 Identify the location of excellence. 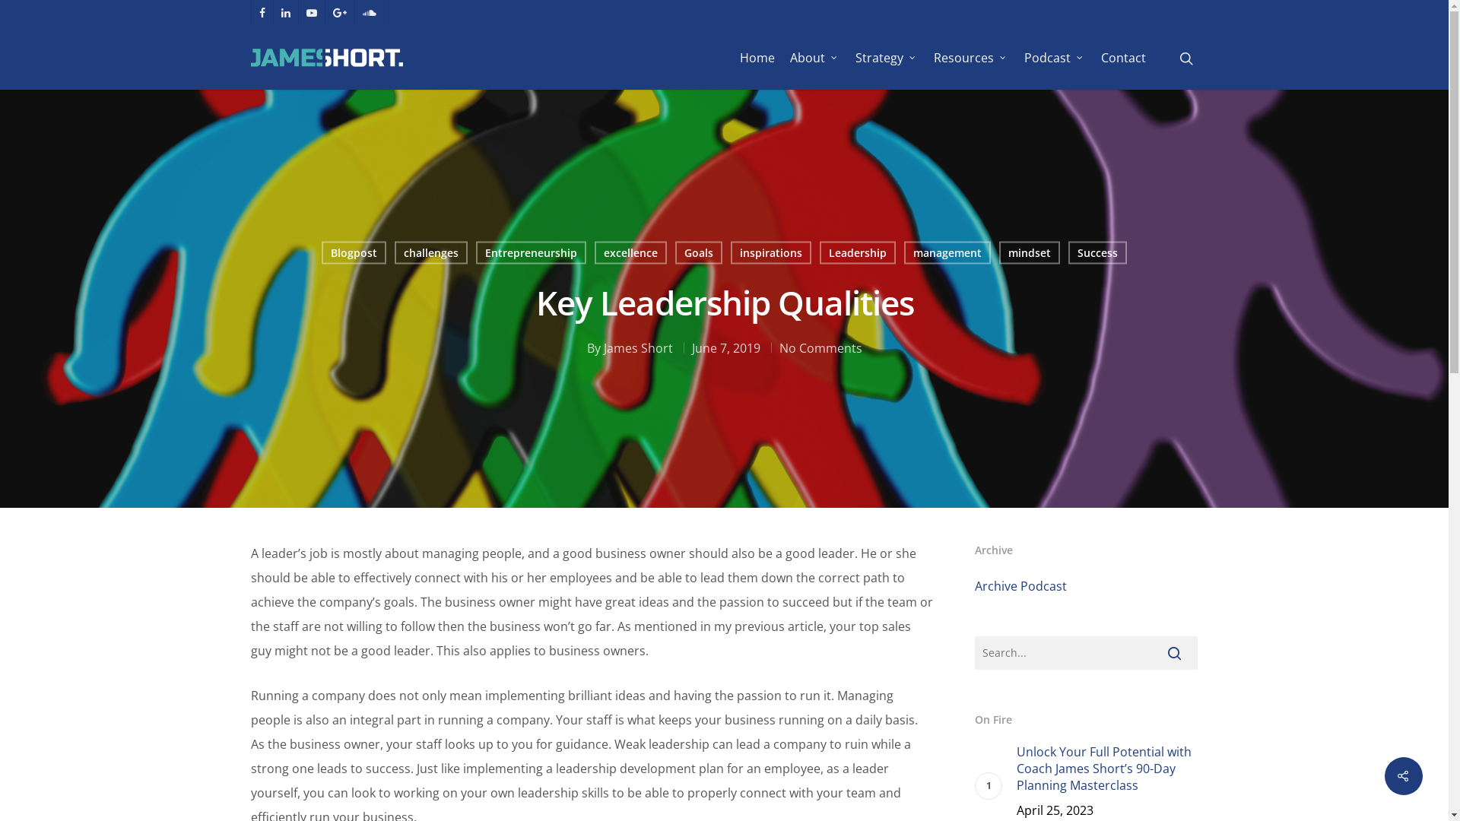
(631, 253).